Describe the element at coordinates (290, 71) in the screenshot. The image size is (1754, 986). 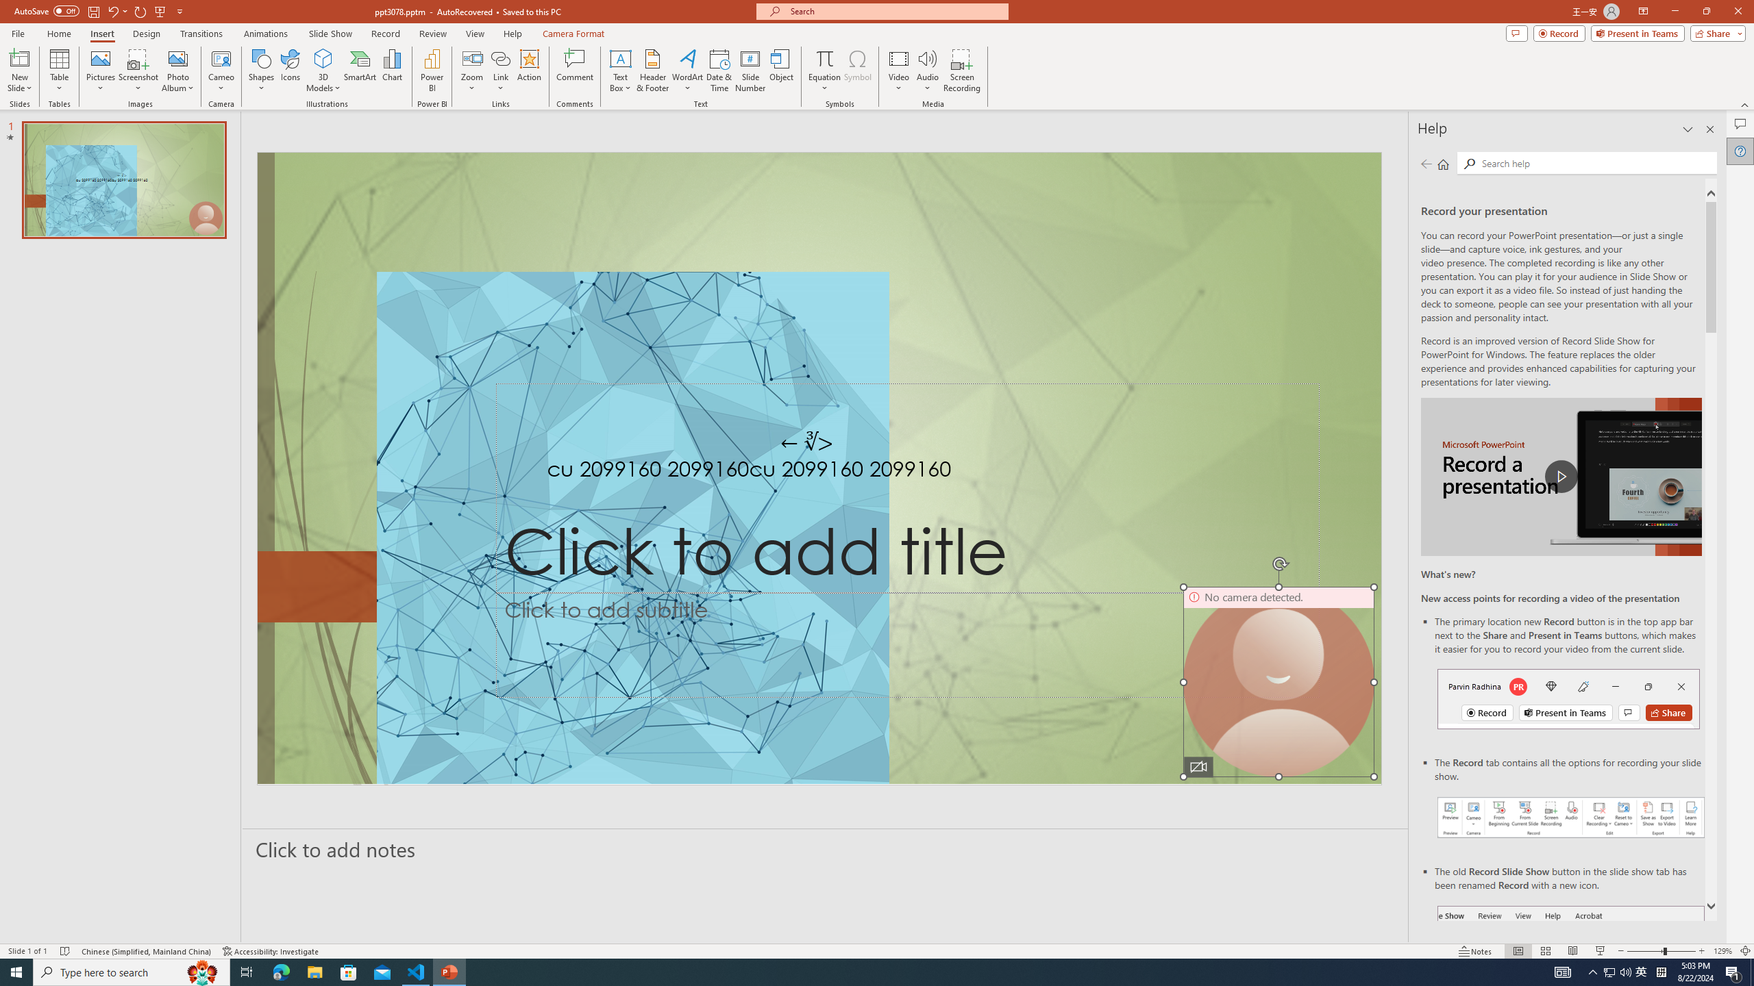
I see `Icons` at that location.